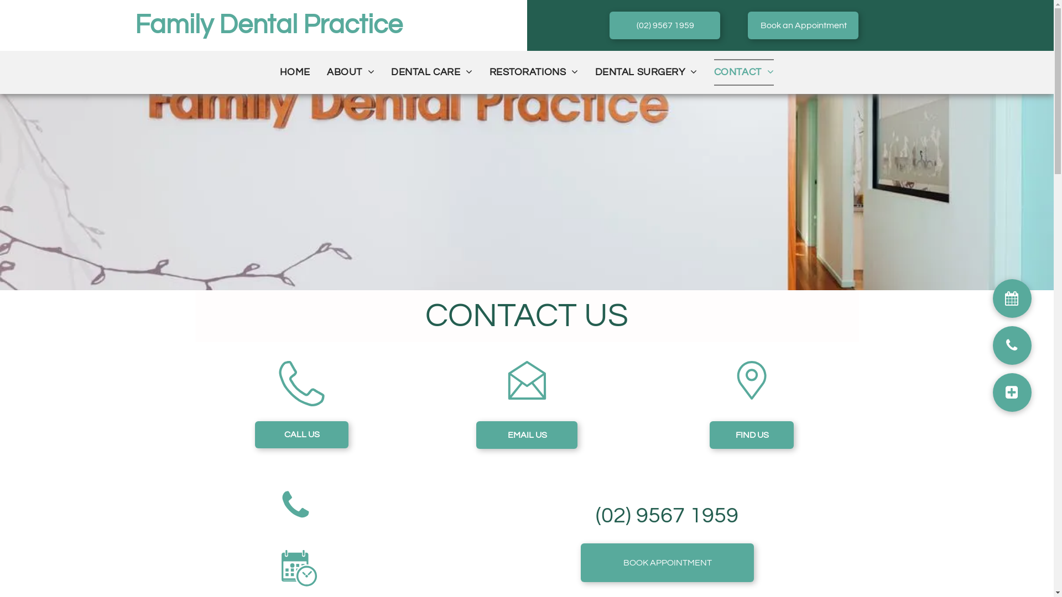 Image resolution: width=1062 pixels, height=597 pixels. Describe the element at coordinates (302, 404) in the screenshot. I see `phone_20` at that location.